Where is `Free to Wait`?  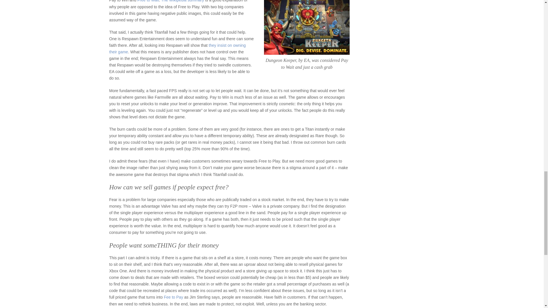 Free to Wait is located at coordinates (148, 1).